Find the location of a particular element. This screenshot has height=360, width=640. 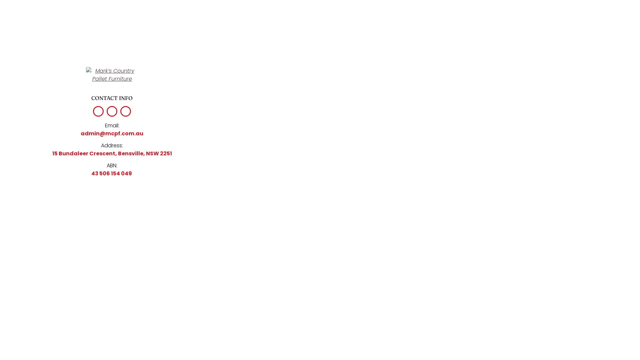

admin@mcpf.com.au is located at coordinates (112, 133).